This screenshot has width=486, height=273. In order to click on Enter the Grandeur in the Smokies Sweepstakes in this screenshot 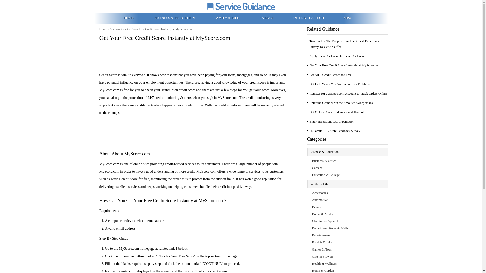, I will do `click(341, 103)`.